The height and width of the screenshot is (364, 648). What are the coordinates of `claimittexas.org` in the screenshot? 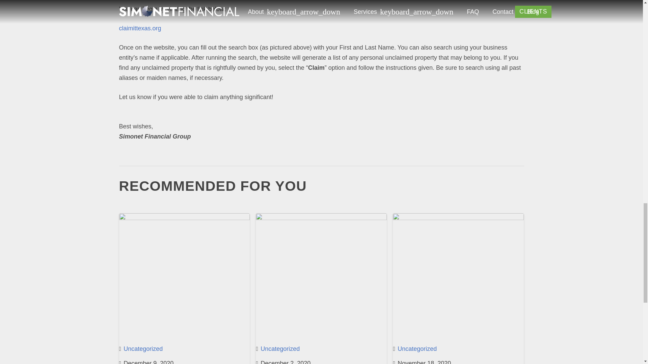 It's located at (140, 28).